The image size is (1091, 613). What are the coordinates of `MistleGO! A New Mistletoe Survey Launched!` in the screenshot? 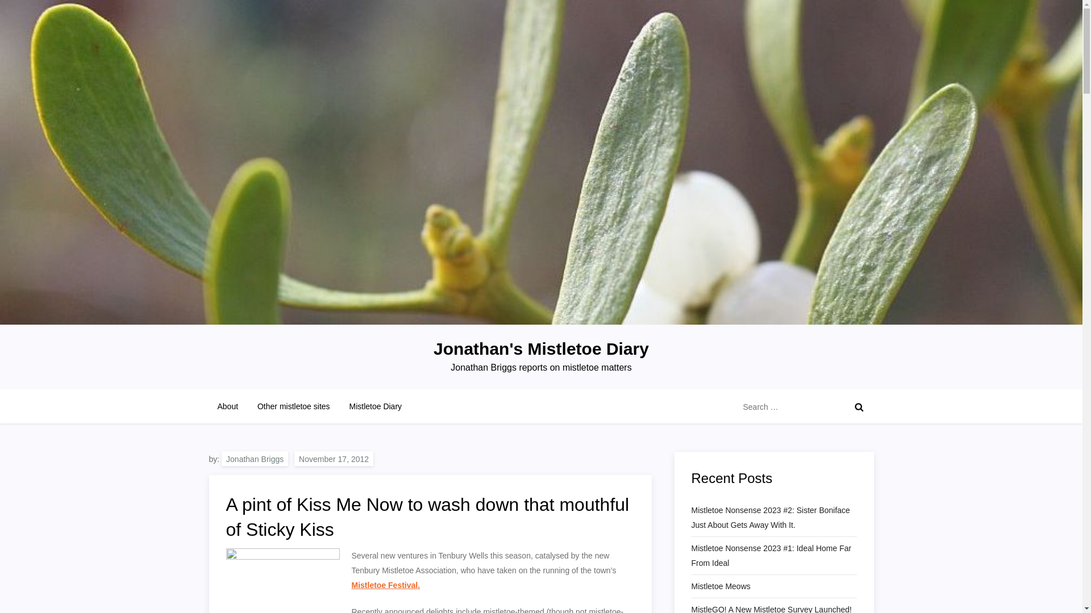 It's located at (771, 607).